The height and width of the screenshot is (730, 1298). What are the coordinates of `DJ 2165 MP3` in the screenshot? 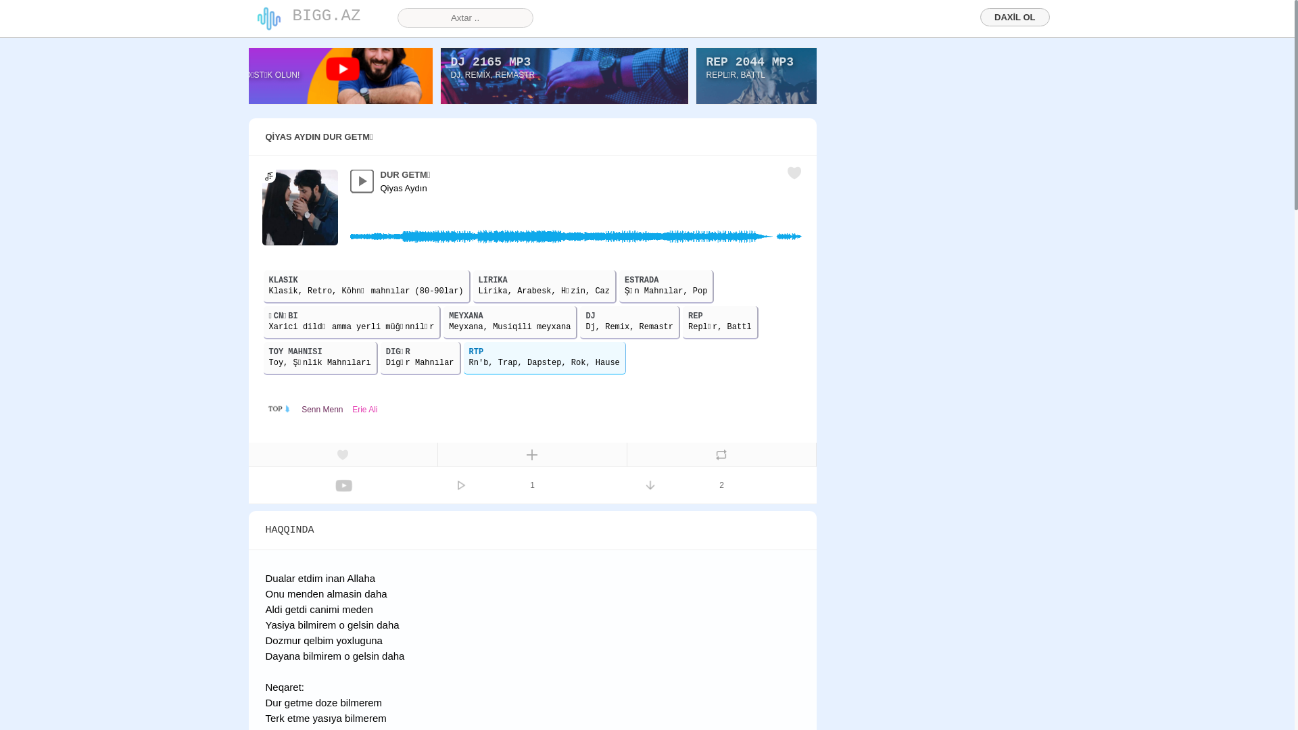 It's located at (491, 62).